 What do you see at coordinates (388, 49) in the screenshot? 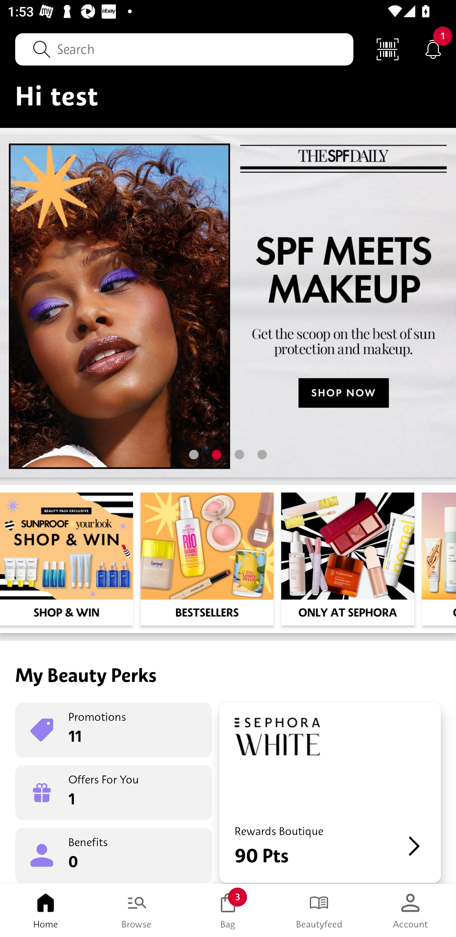
I see `Scan Code` at bounding box center [388, 49].